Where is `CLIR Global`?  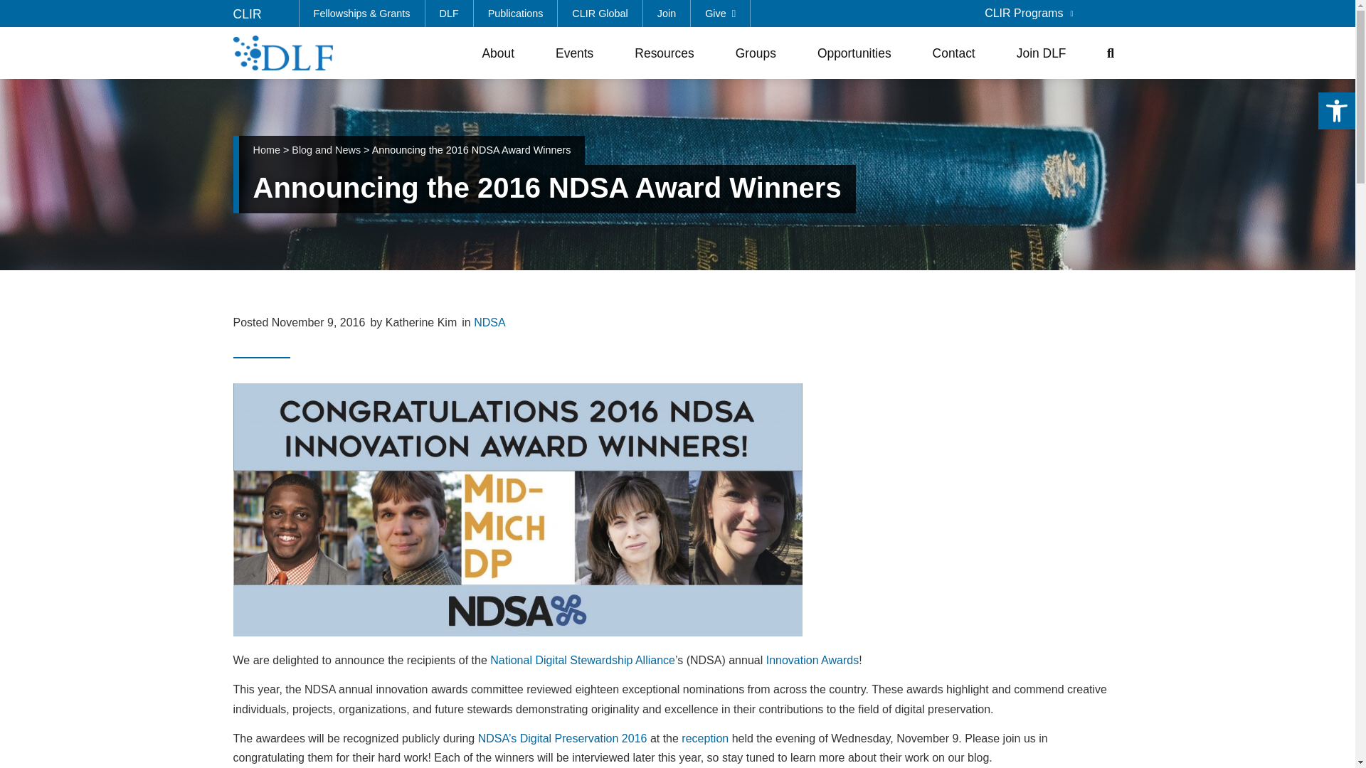
CLIR Global is located at coordinates (599, 13).